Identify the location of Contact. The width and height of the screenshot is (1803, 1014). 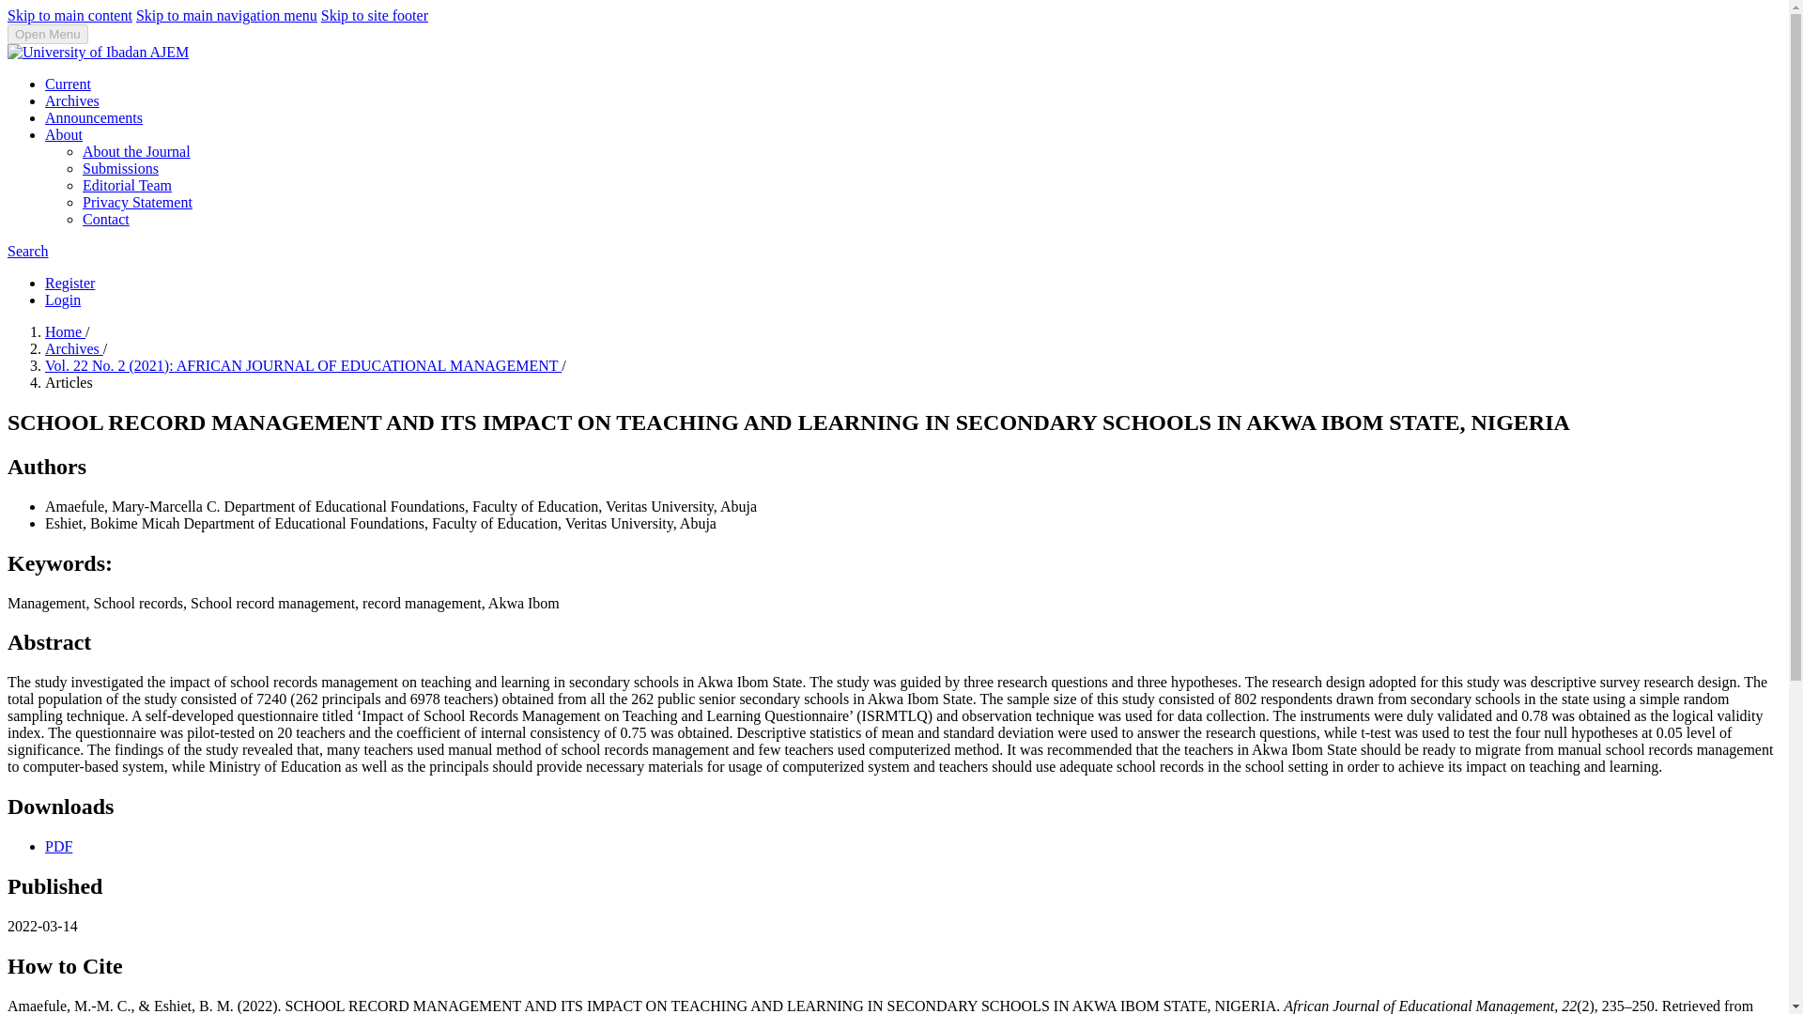
(106, 218).